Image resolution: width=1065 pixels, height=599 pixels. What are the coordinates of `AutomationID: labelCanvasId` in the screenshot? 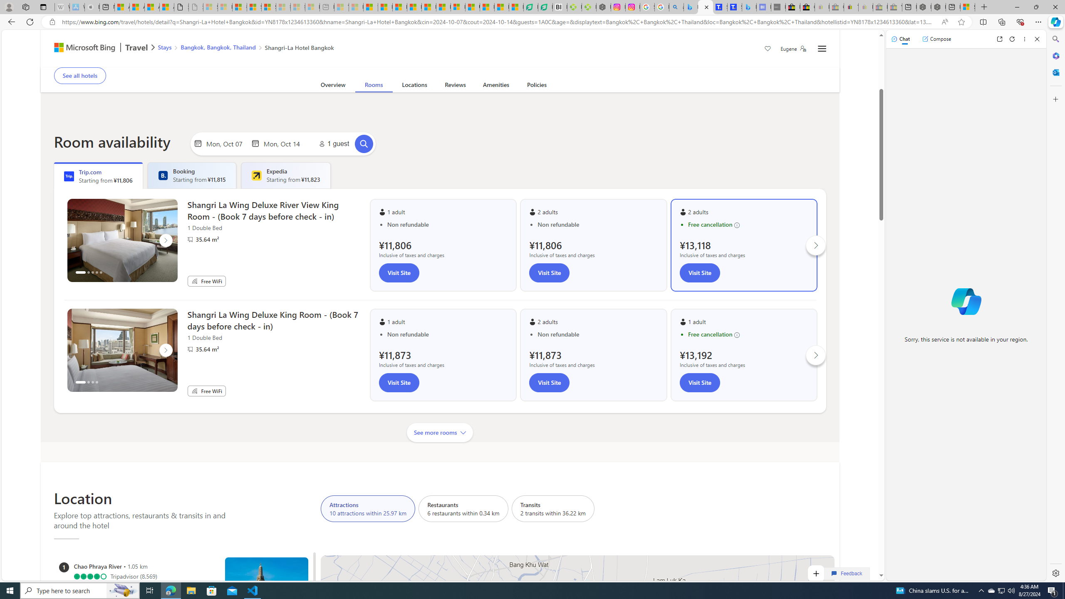 It's located at (577, 684).